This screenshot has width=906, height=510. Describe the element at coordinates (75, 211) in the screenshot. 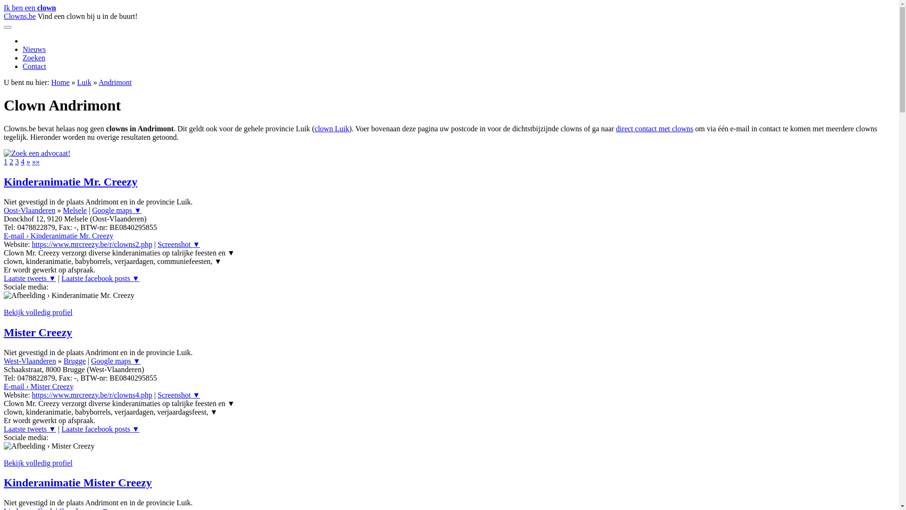

I see `Melsele` at that location.